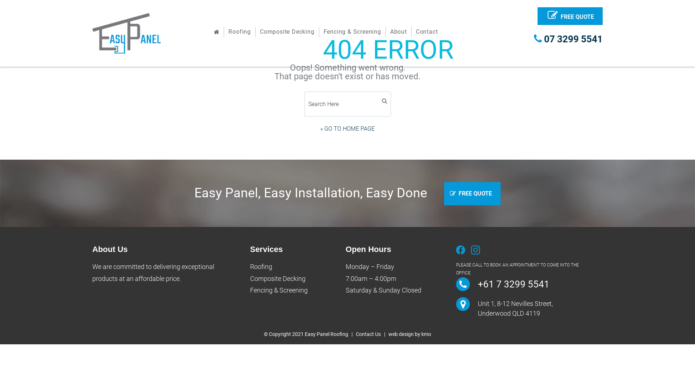 Image resolution: width=695 pixels, height=391 pixels. What do you see at coordinates (426, 334) in the screenshot?
I see `kmo` at bounding box center [426, 334].